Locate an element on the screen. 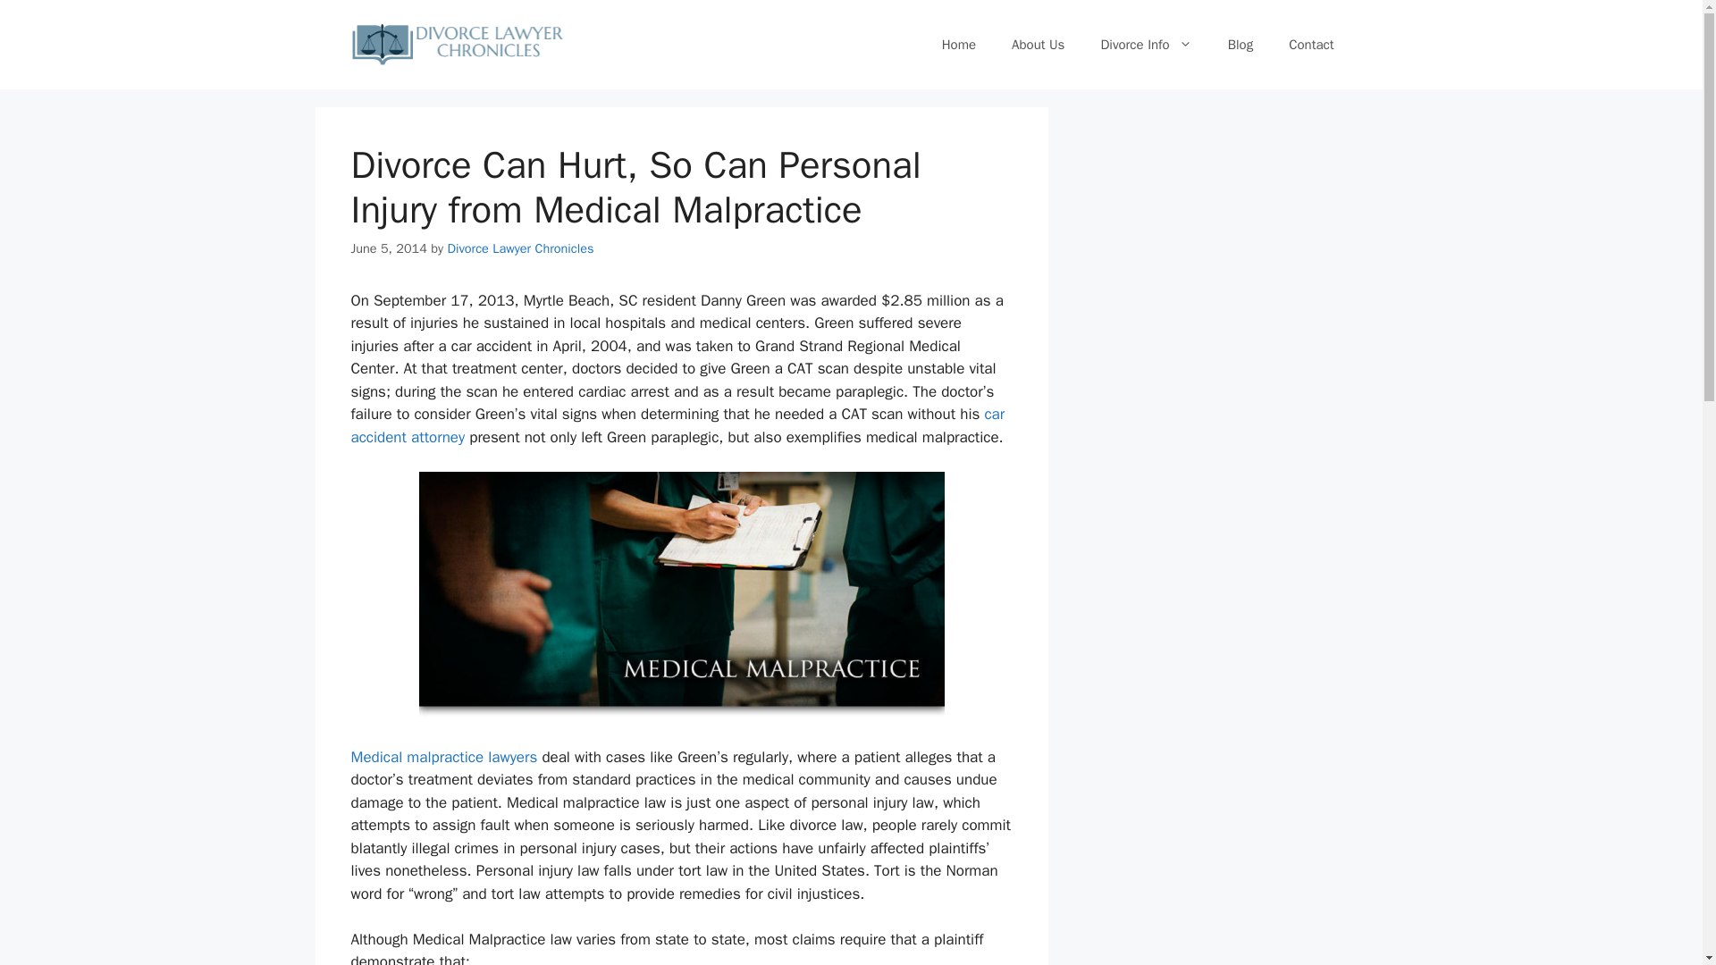  Home is located at coordinates (958, 45).